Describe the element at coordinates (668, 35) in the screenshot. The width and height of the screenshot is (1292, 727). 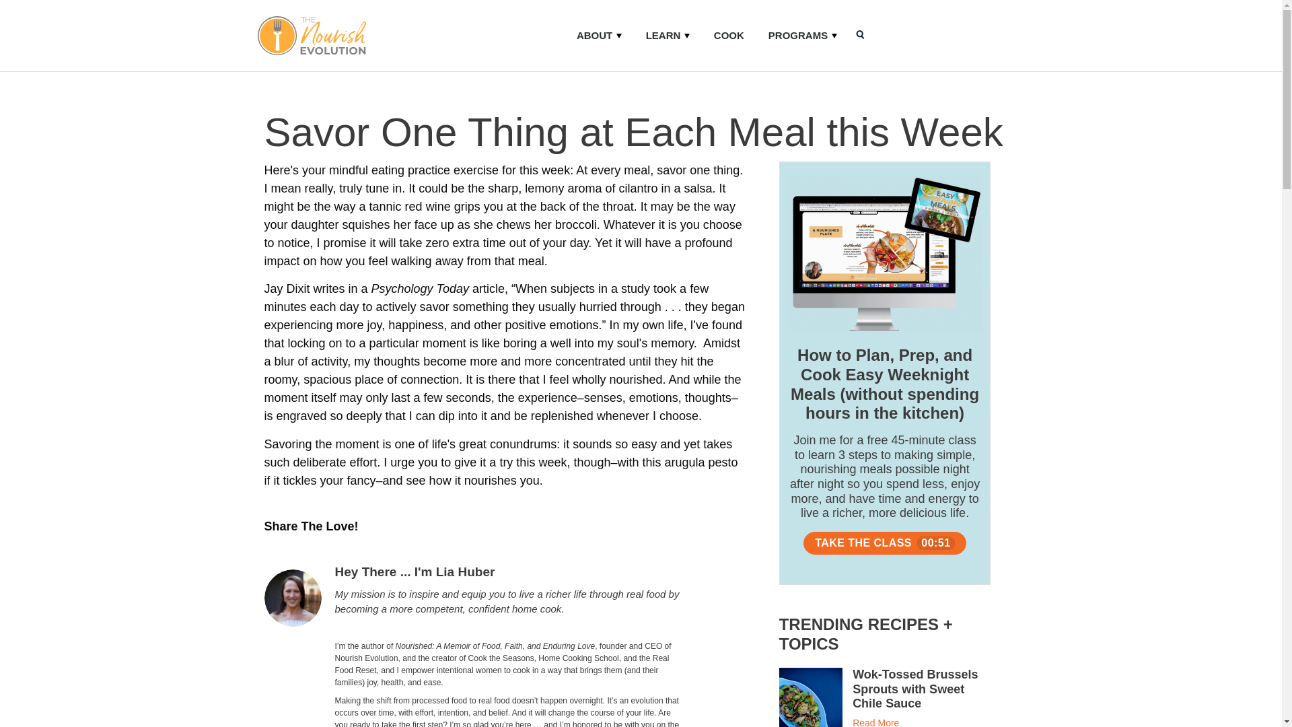
I see `LEARN` at that location.